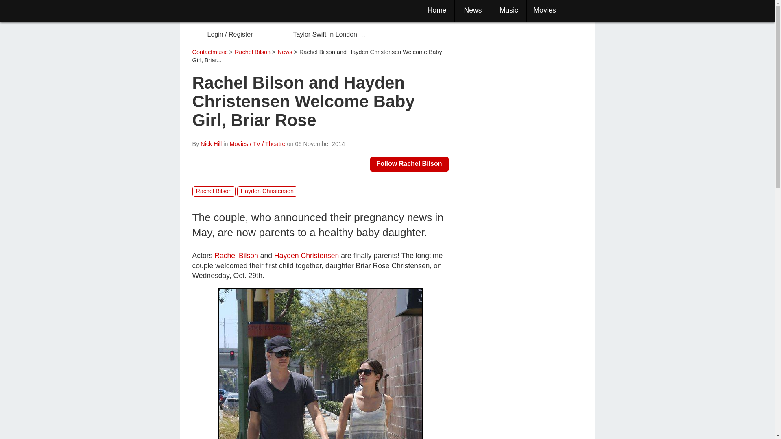 The width and height of the screenshot is (781, 439). Describe the element at coordinates (409, 164) in the screenshot. I see `Follow Rachel Bilson` at that location.